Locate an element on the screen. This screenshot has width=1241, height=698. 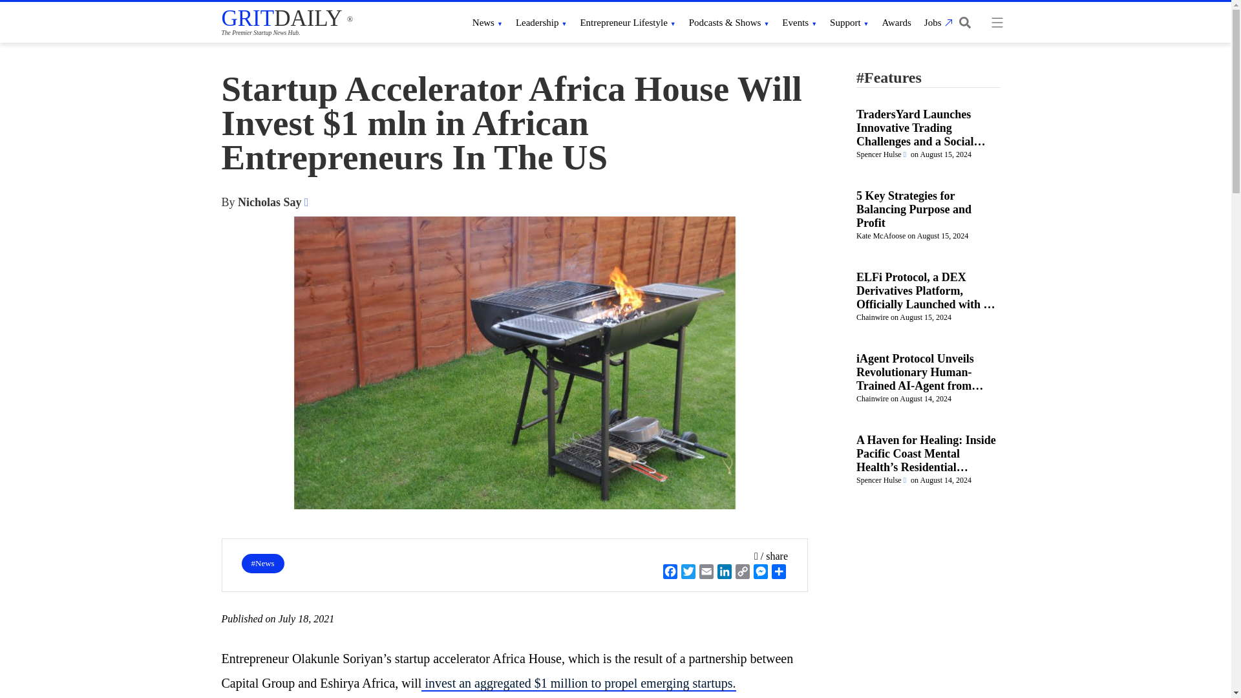
News is located at coordinates (487, 22).